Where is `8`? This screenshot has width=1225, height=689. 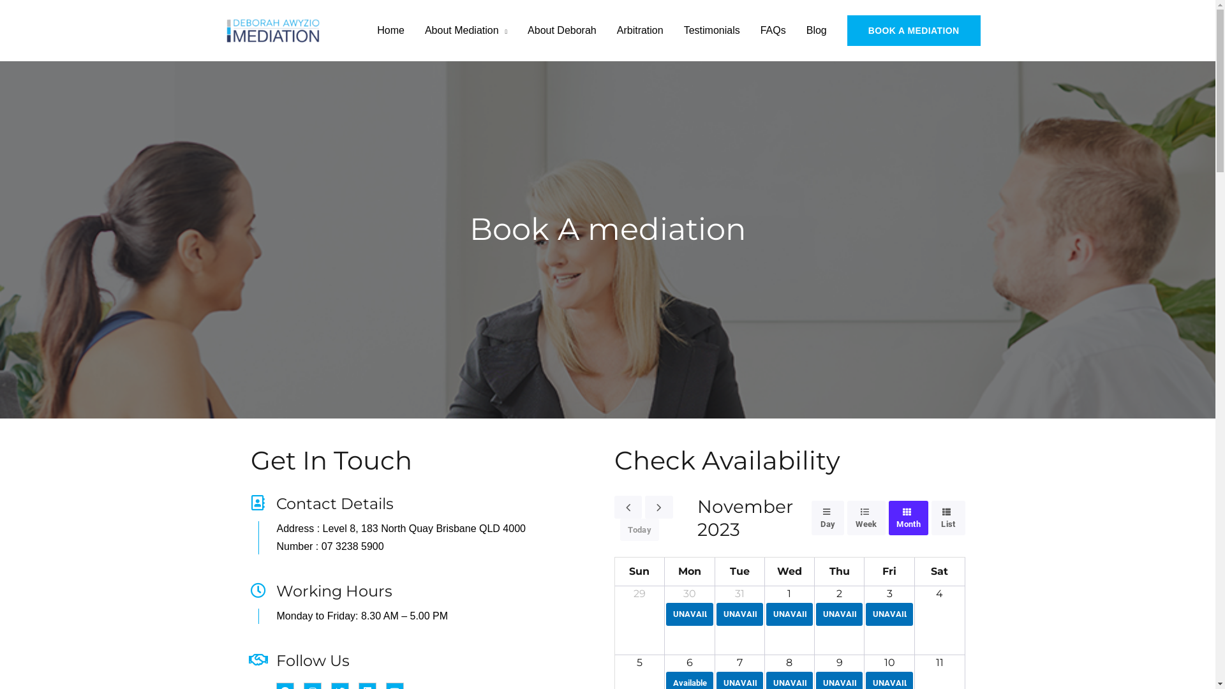 8 is located at coordinates (789, 662).